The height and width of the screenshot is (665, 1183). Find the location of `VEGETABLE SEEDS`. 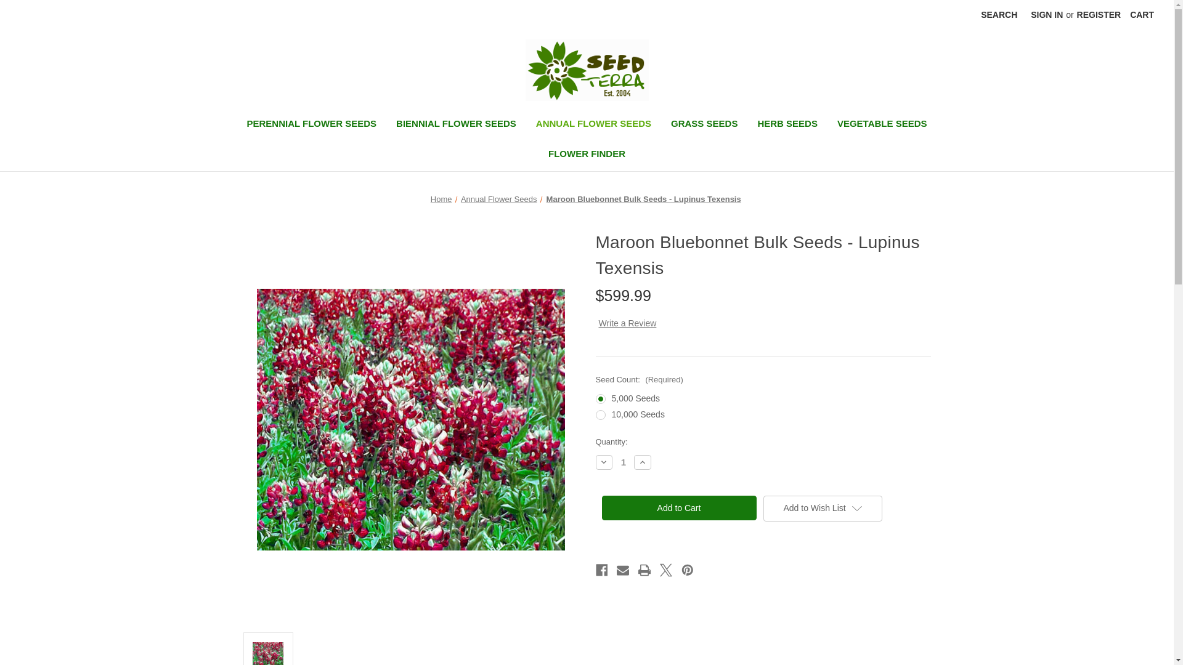

VEGETABLE SEEDS is located at coordinates (882, 125).